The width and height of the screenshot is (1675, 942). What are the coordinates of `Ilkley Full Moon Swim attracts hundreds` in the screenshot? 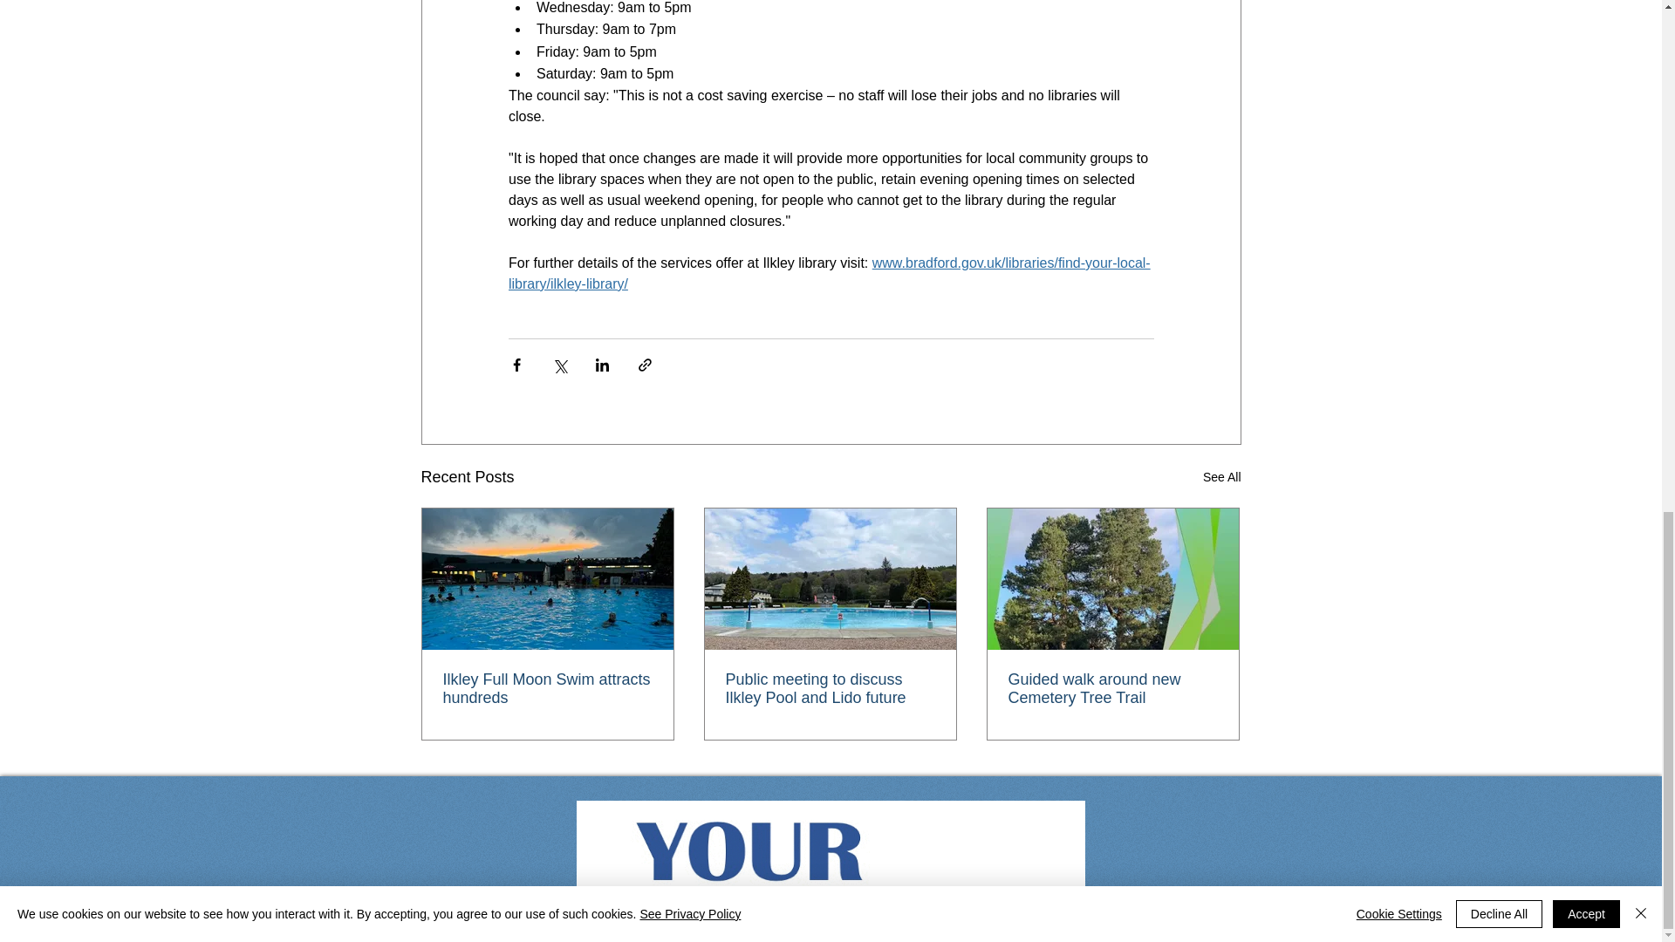 It's located at (548, 689).